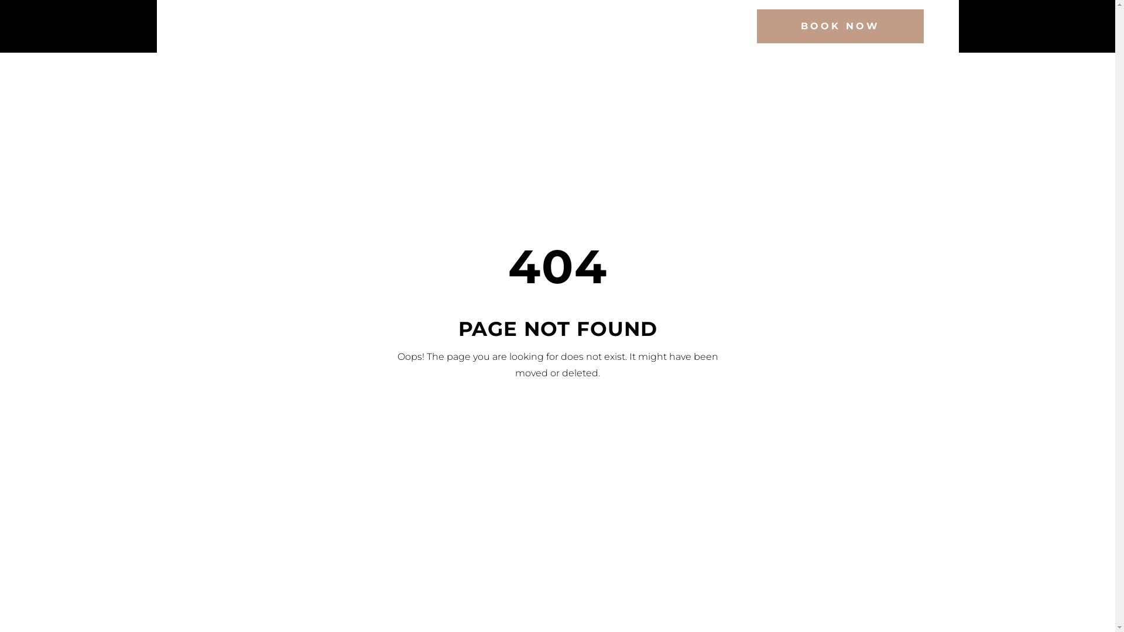 This screenshot has height=632, width=1124. I want to click on PRICING <, so click(421, 26).